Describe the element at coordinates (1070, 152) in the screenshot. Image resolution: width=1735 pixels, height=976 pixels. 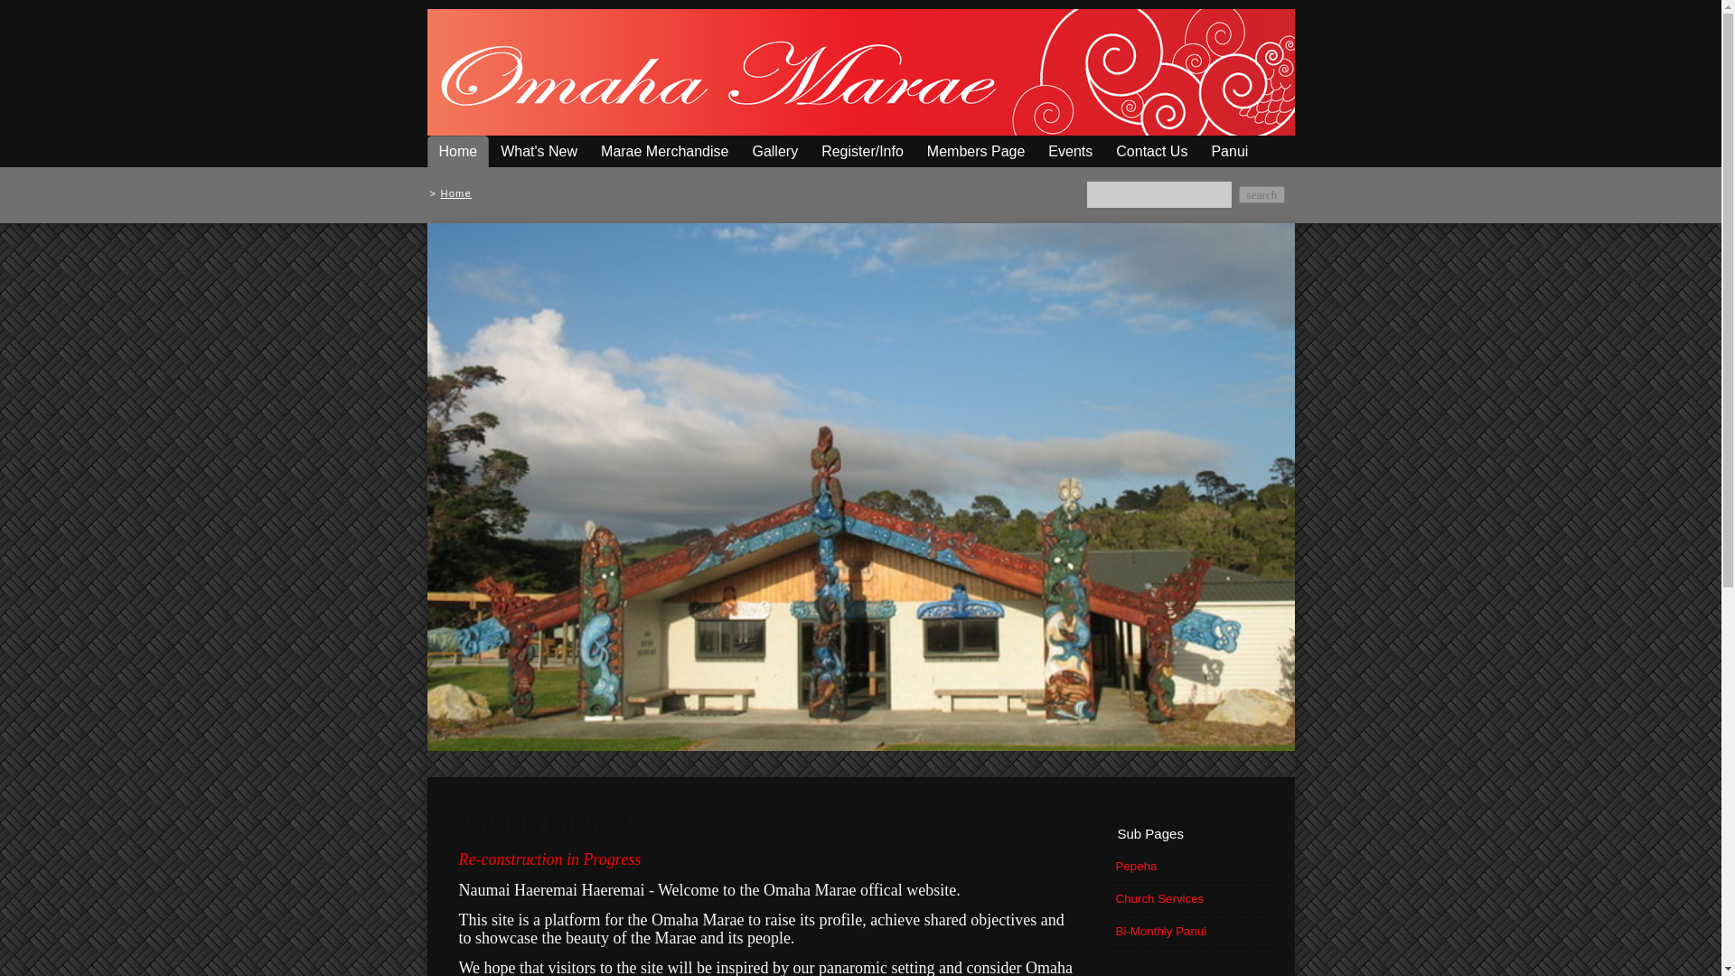
I see `Events` at that location.